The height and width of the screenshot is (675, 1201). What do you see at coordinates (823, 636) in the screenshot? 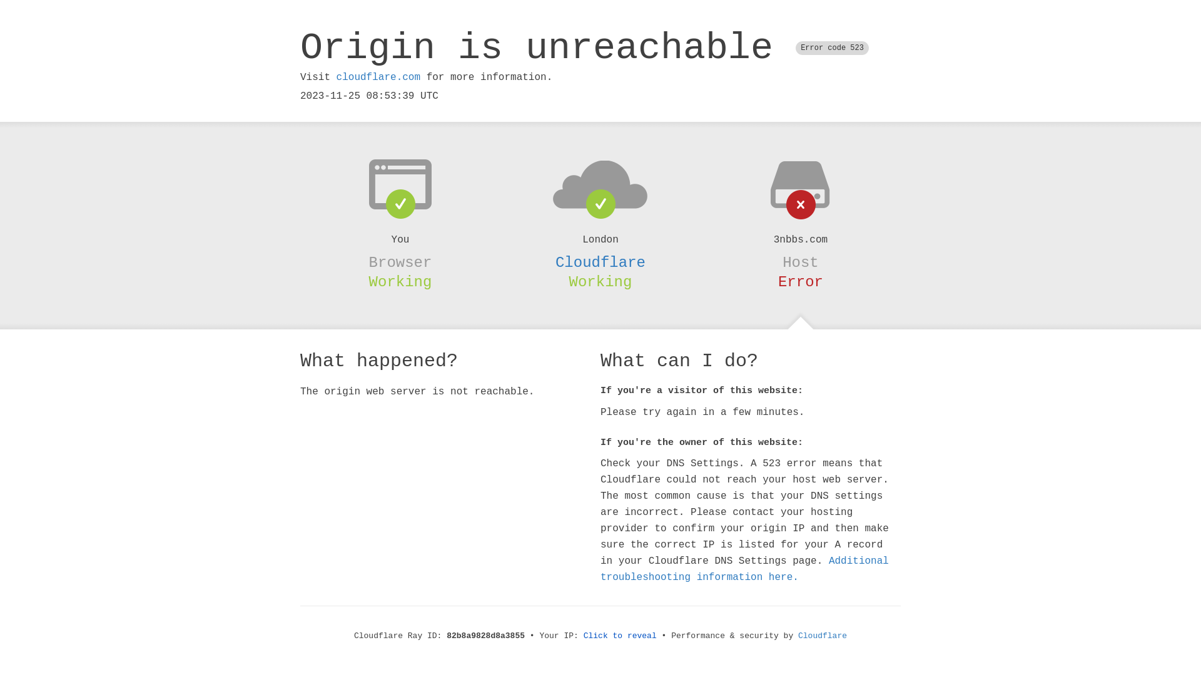
I see `Cloudflare` at bounding box center [823, 636].